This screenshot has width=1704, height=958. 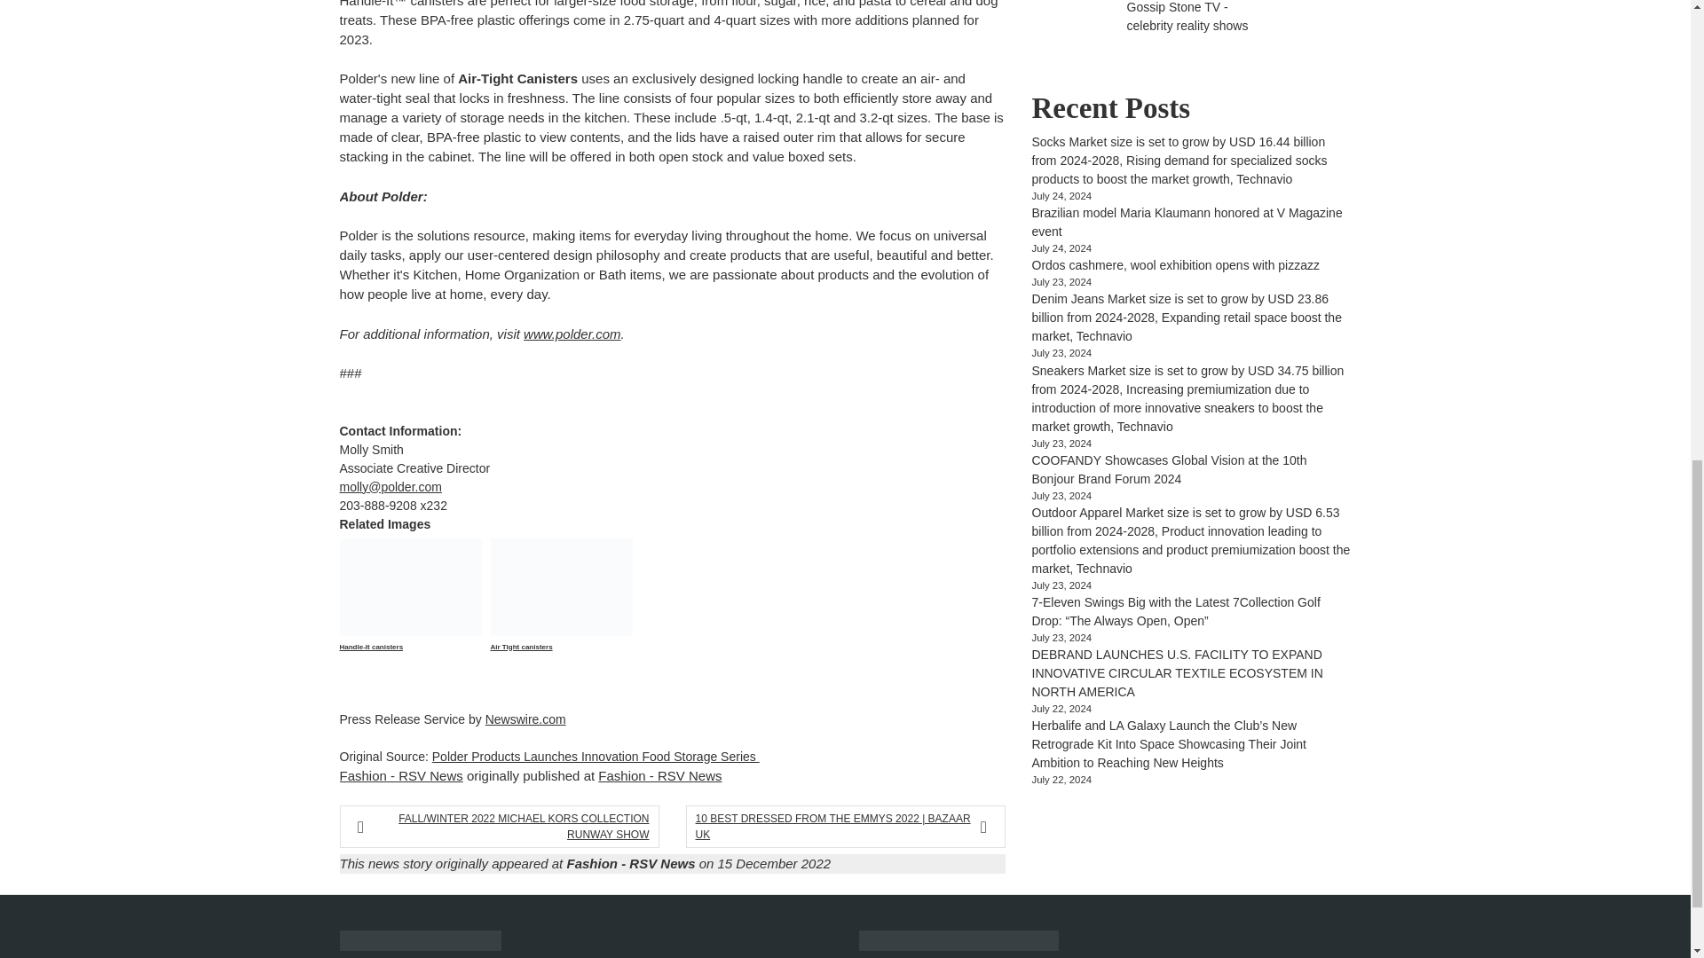 What do you see at coordinates (561, 615) in the screenshot?
I see `Air Tight canisters` at bounding box center [561, 615].